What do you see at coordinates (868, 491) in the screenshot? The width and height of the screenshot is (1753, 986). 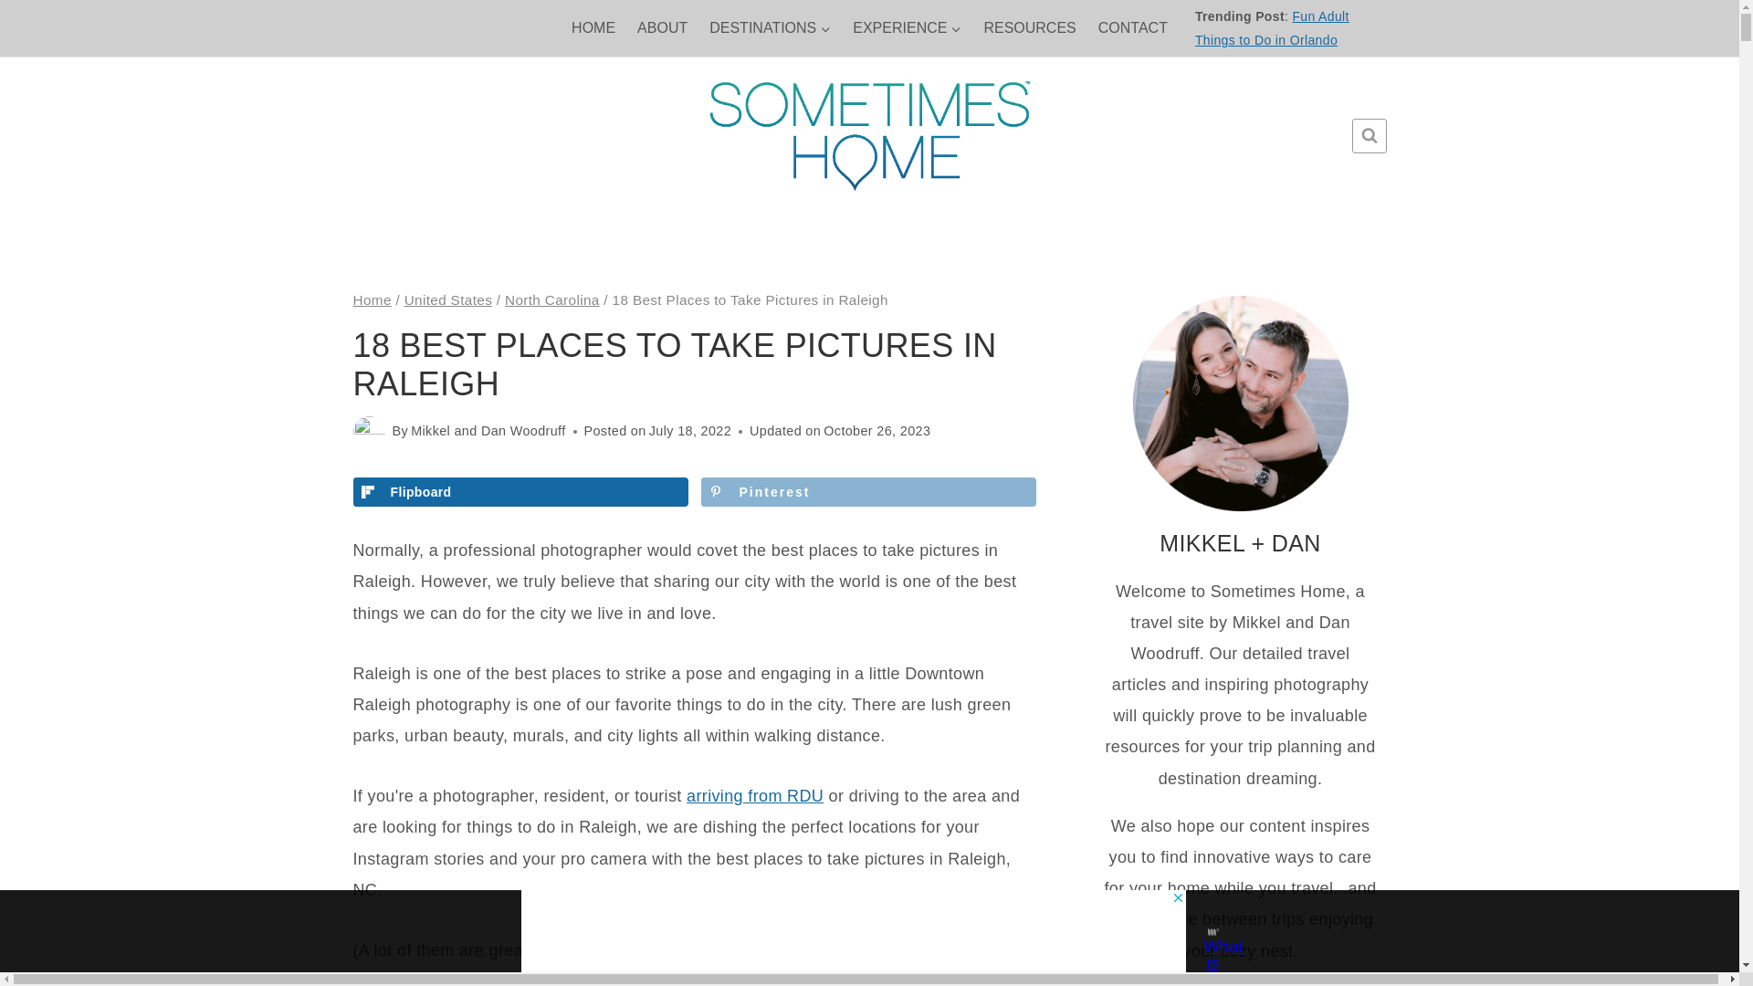 I see `Save to Pinterest` at bounding box center [868, 491].